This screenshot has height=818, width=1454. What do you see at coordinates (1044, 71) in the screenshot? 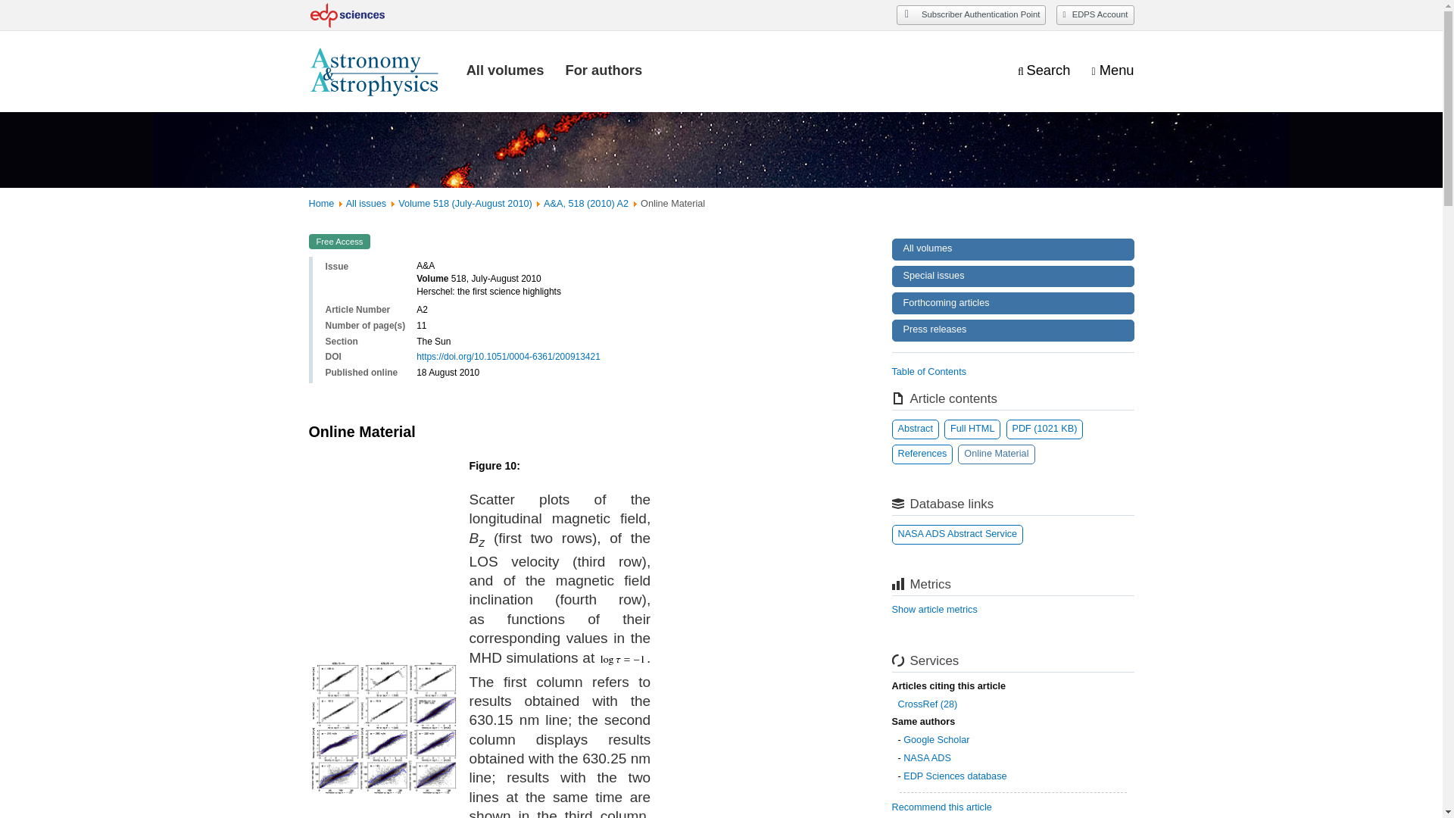
I see `Display the search engine` at bounding box center [1044, 71].